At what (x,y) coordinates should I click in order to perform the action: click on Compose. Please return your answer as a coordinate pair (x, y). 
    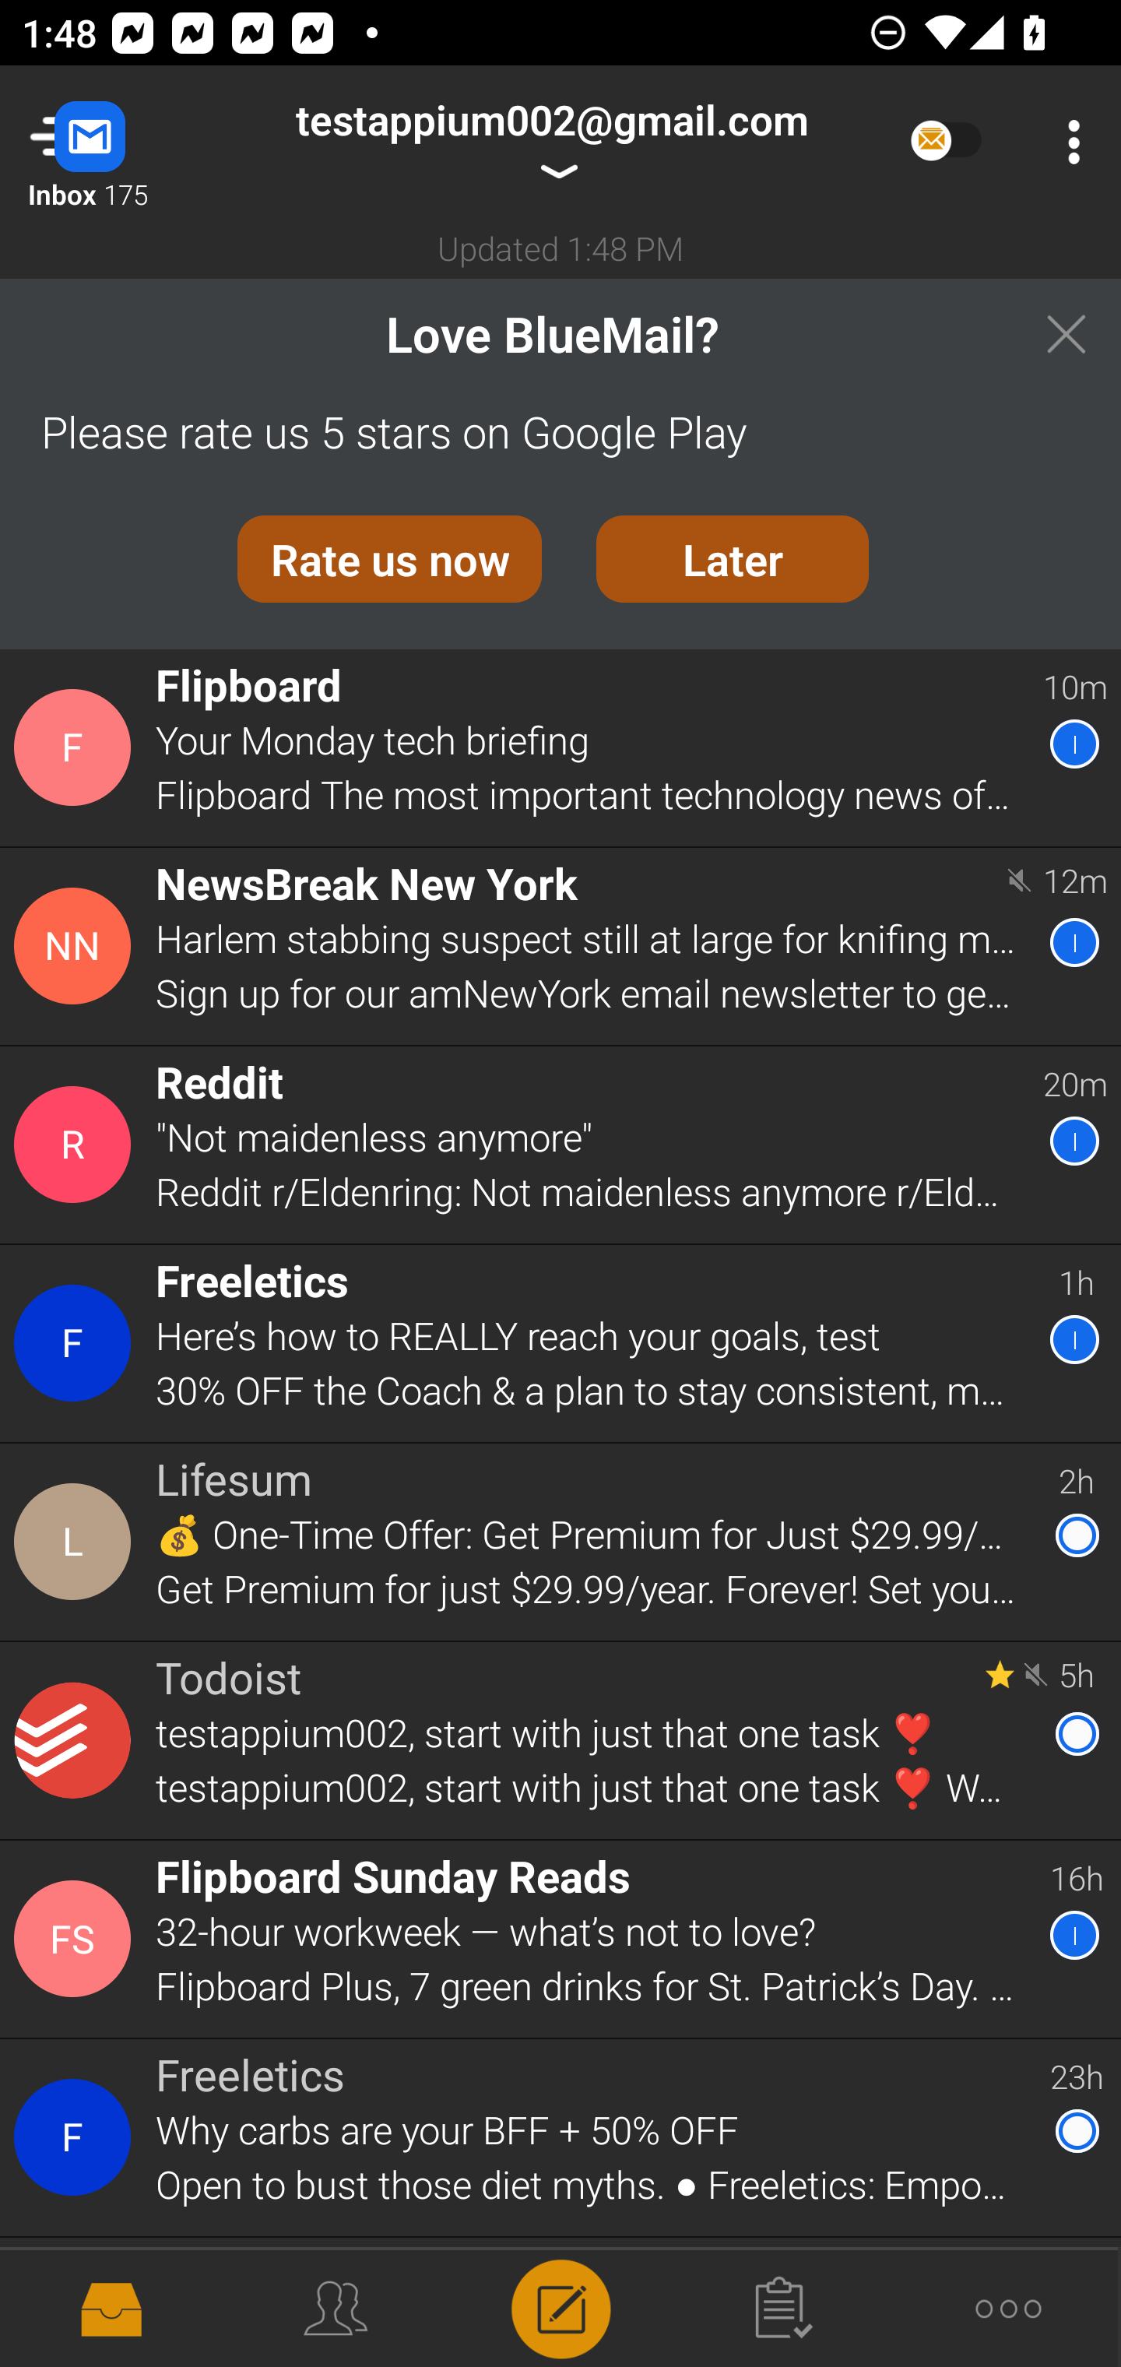
    Looking at the image, I should click on (560, 2306).